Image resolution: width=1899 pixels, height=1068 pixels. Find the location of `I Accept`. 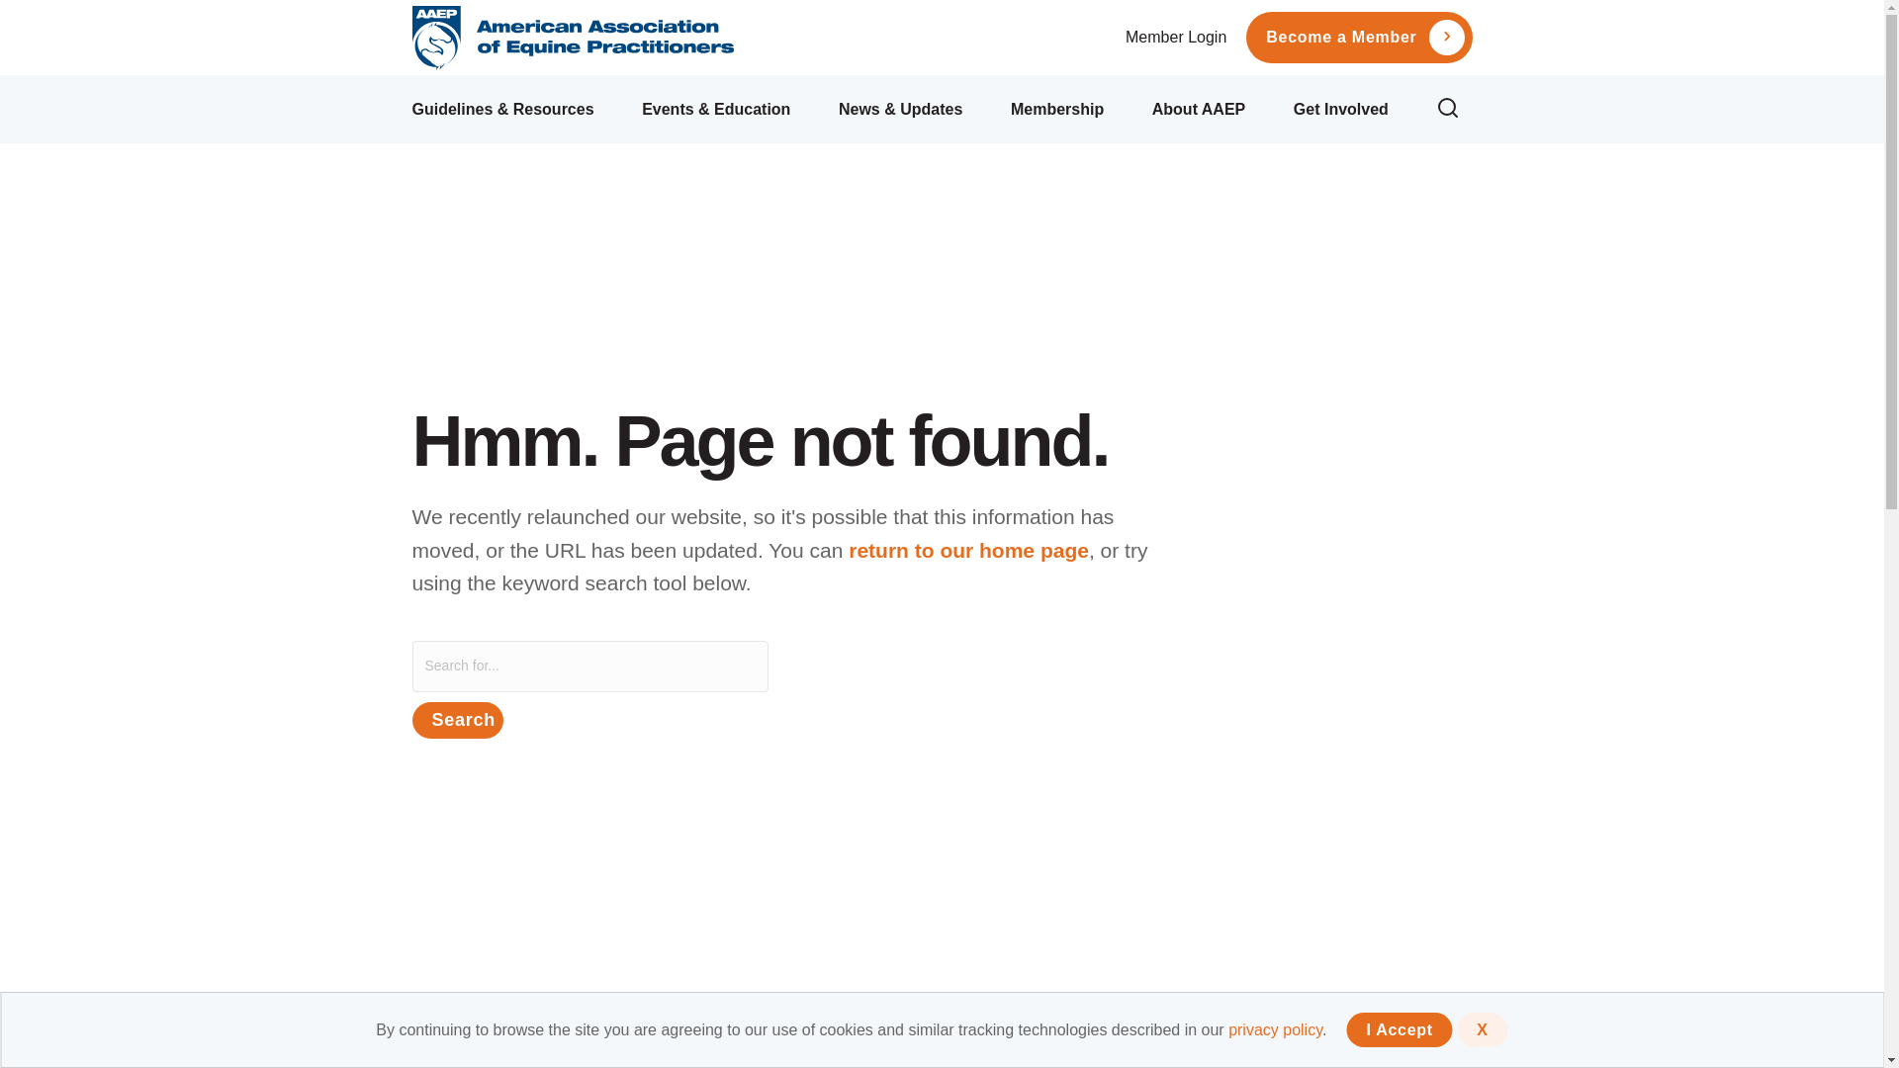

I Accept is located at coordinates (1399, 1029).